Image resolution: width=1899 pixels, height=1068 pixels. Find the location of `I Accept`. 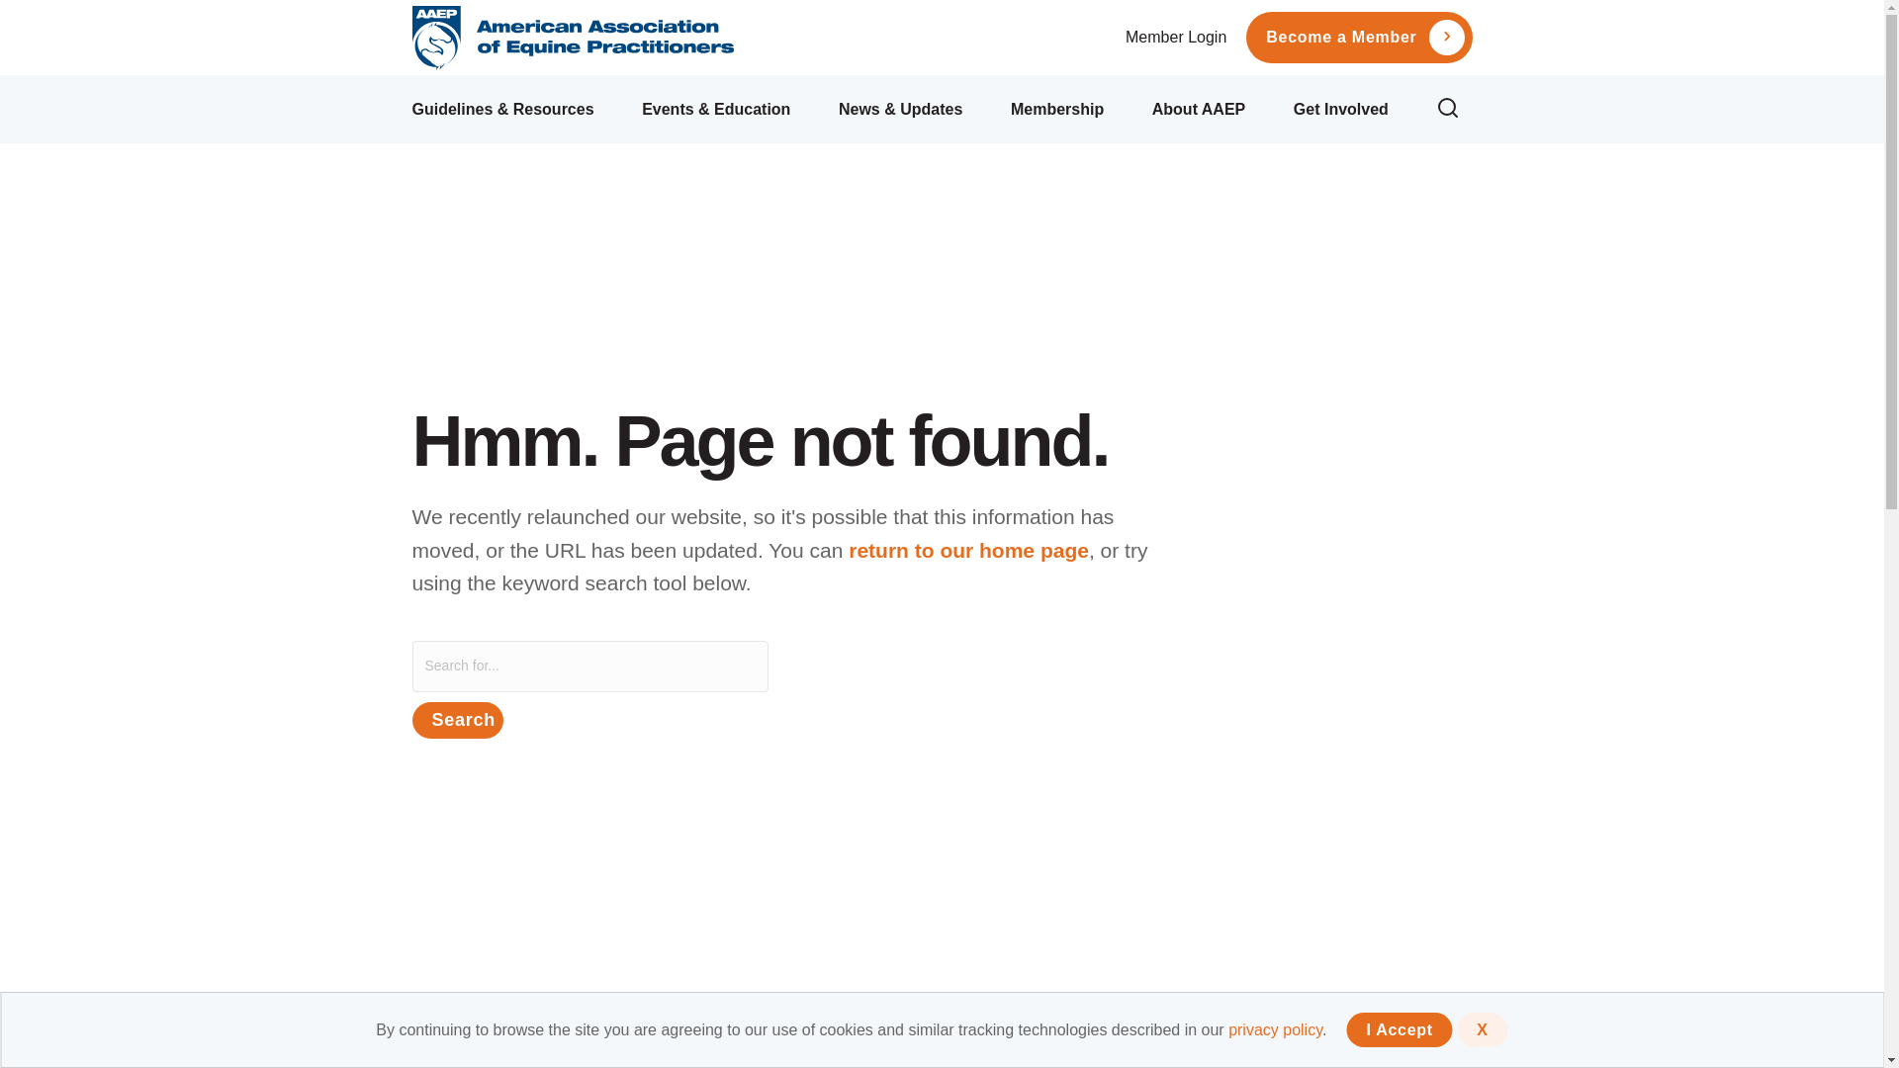

I Accept is located at coordinates (1399, 1029).